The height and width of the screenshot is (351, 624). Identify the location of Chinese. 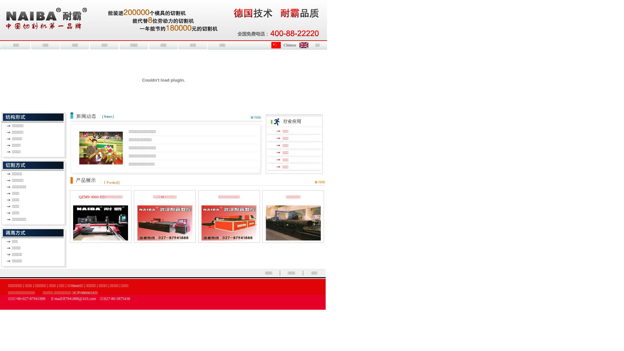
(290, 45).